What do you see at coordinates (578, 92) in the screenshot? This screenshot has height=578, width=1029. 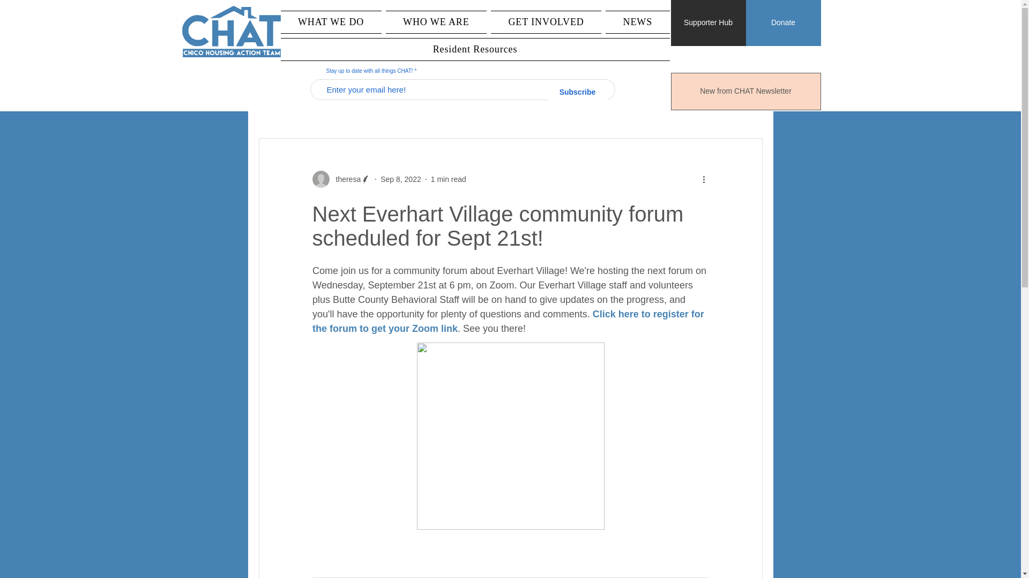 I see `Subscribe` at bounding box center [578, 92].